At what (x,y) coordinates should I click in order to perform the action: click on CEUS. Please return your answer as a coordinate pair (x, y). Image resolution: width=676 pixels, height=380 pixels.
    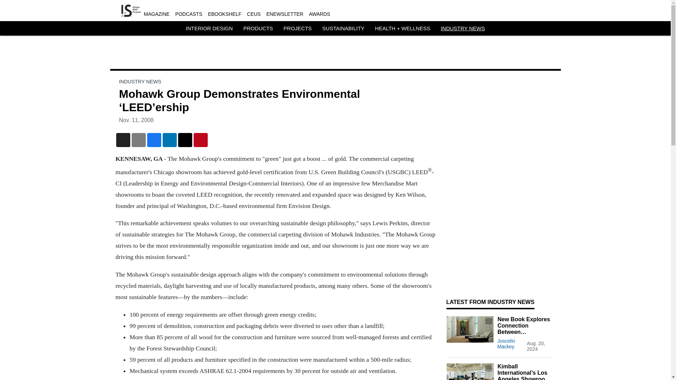
    Looking at the image, I should click on (254, 14).